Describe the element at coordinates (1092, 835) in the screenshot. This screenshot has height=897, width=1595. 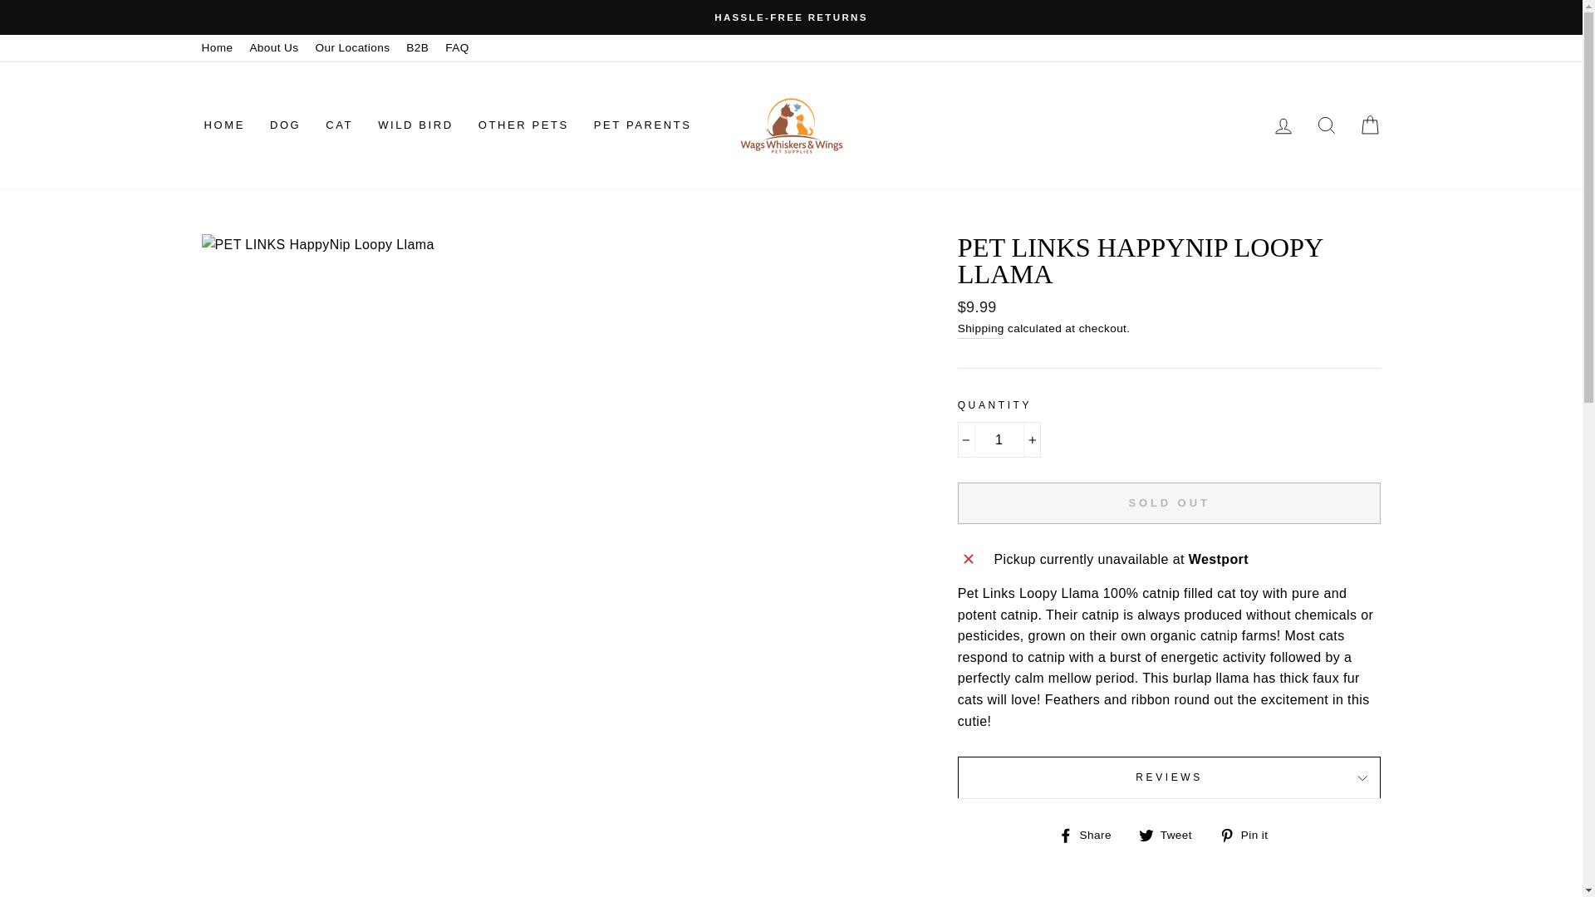
I see `Share on Facebook` at that location.